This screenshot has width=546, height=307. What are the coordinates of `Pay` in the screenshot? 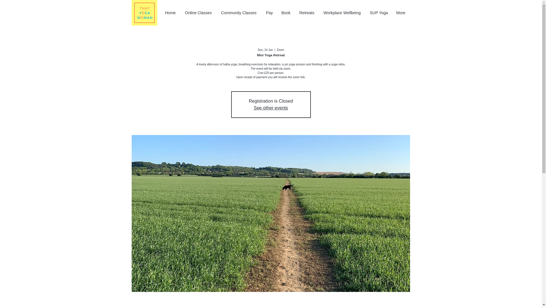 It's located at (269, 13).